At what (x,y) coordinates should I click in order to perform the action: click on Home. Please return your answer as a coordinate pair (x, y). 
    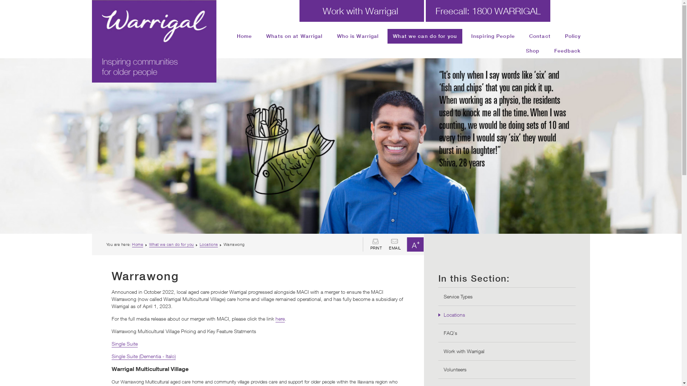
    Looking at the image, I should click on (244, 36).